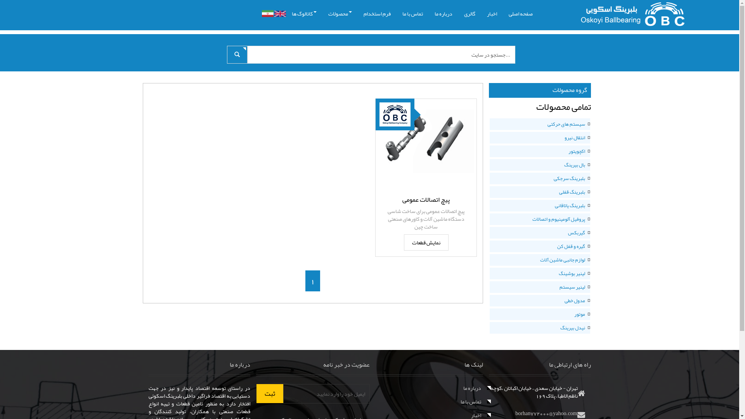 This screenshot has width=745, height=419. What do you see at coordinates (313, 281) in the screenshot?
I see `1` at bounding box center [313, 281].